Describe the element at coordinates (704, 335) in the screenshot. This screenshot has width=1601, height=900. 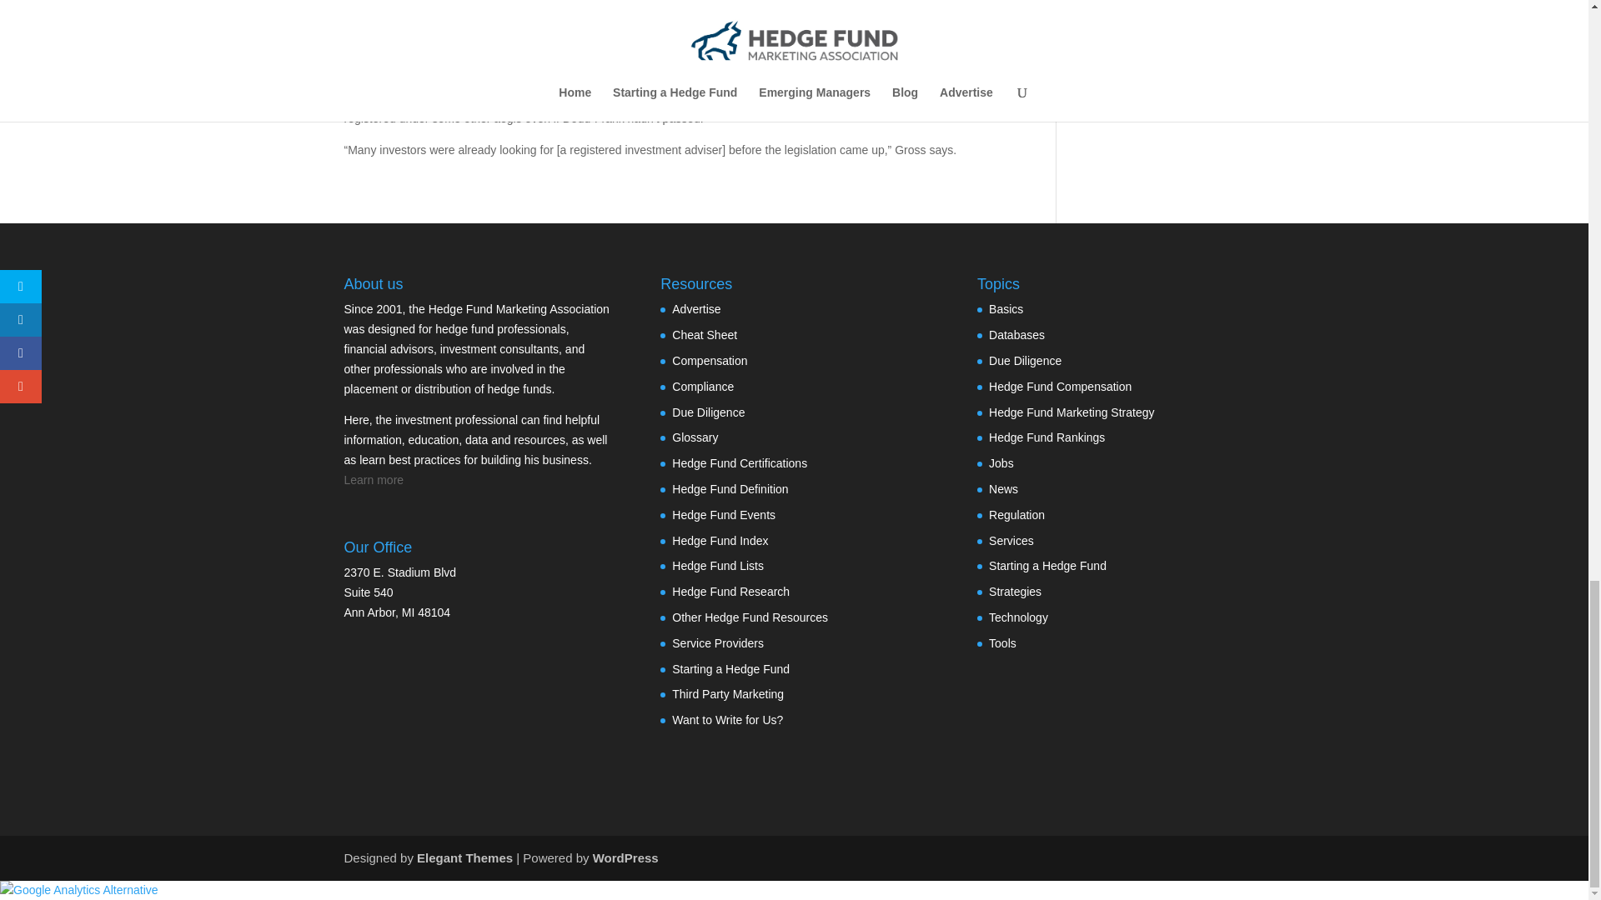
I see `Cheat Sheet` at that location.